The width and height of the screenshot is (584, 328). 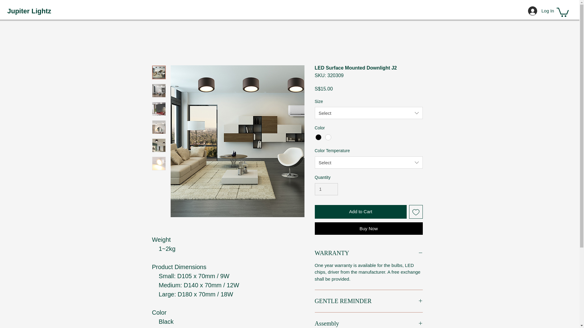 What do you see at coordinates (368, 162) in the screenshot?
I see `Select` at bounding box center [368, 162].